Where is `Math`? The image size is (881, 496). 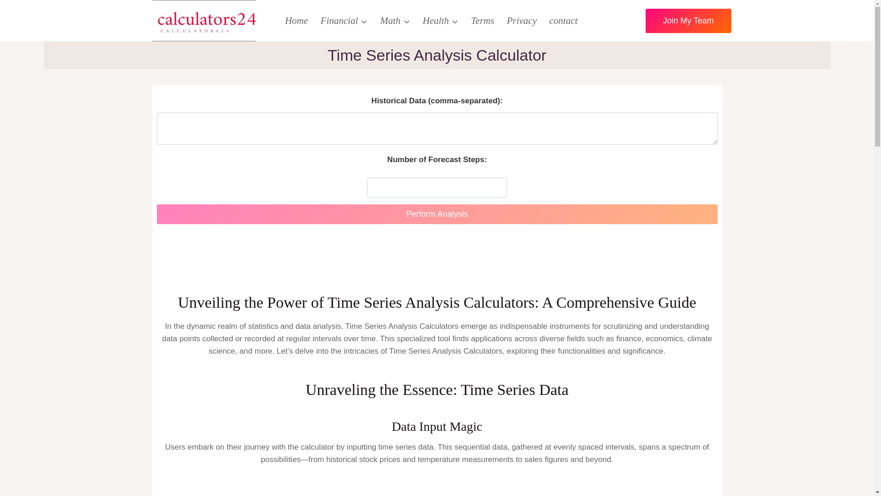
Math is located at coordinates (395, 20).